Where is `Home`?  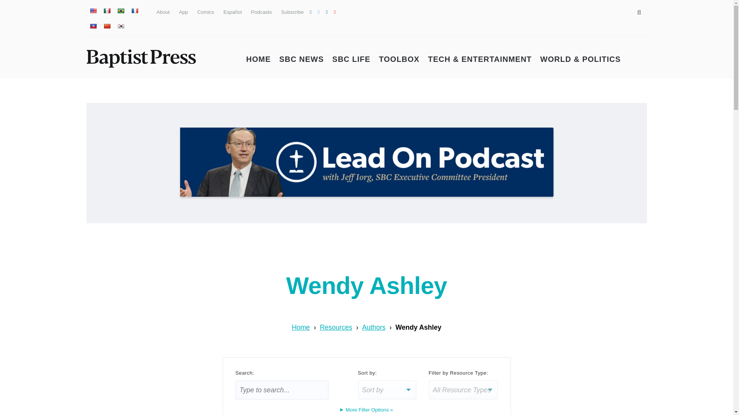
Home is located at coordinates (301, 327).